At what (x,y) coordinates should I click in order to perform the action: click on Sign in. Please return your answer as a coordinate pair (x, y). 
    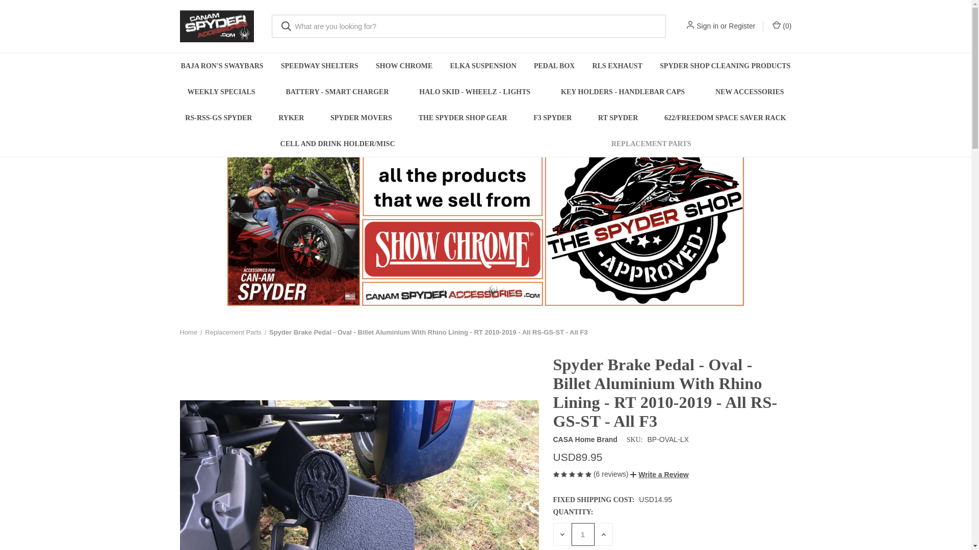
    Looking at the image, I should click on (707, 26).